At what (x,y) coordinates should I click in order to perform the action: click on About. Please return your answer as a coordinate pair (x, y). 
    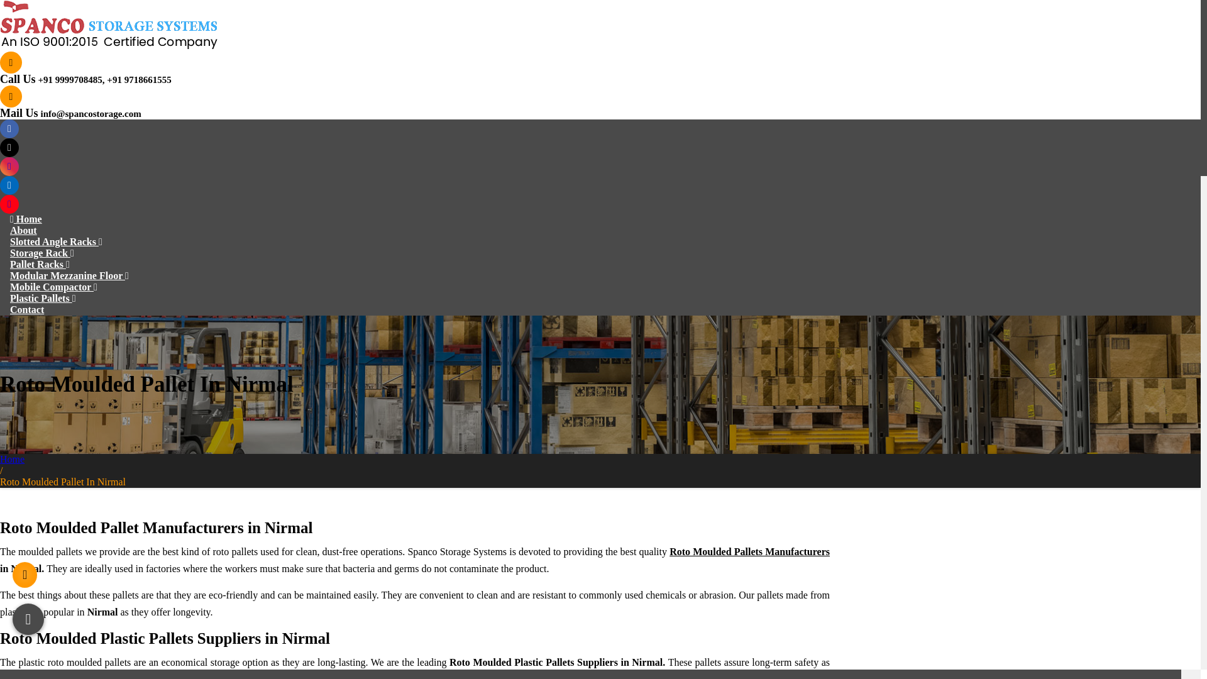
    Looking at the image, I should click on (23, 230).